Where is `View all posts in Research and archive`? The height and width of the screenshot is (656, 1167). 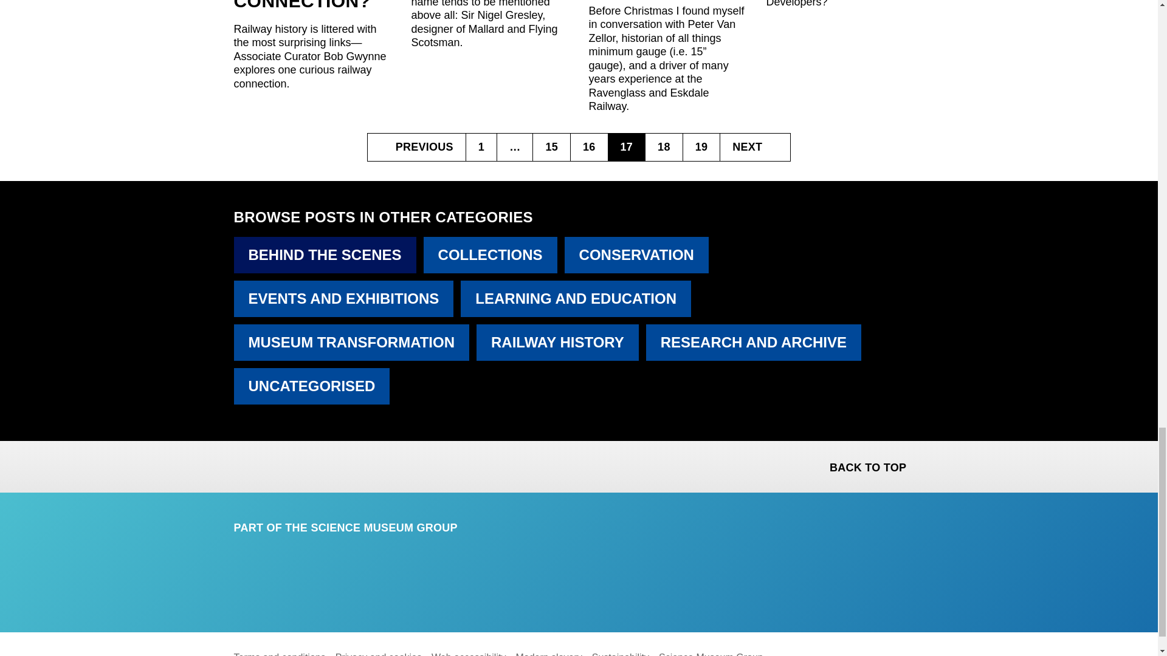
View all posts in Research and archive is located at coordinates (754, 343).